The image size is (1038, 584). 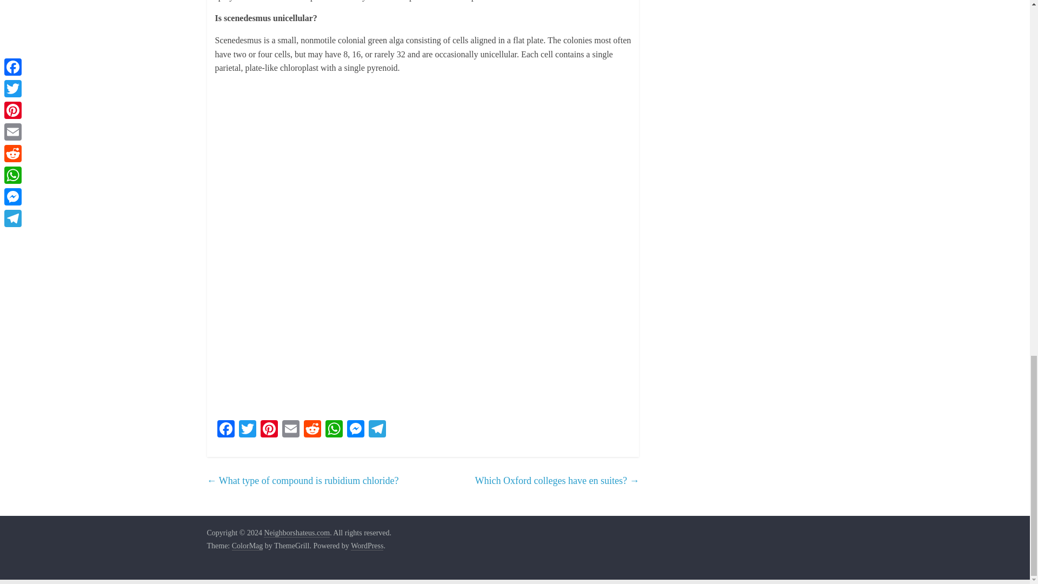 What do you see at coordinates (269, 430) in the screenshot?
I see `Pinterest` at bounding box center [269, 430].